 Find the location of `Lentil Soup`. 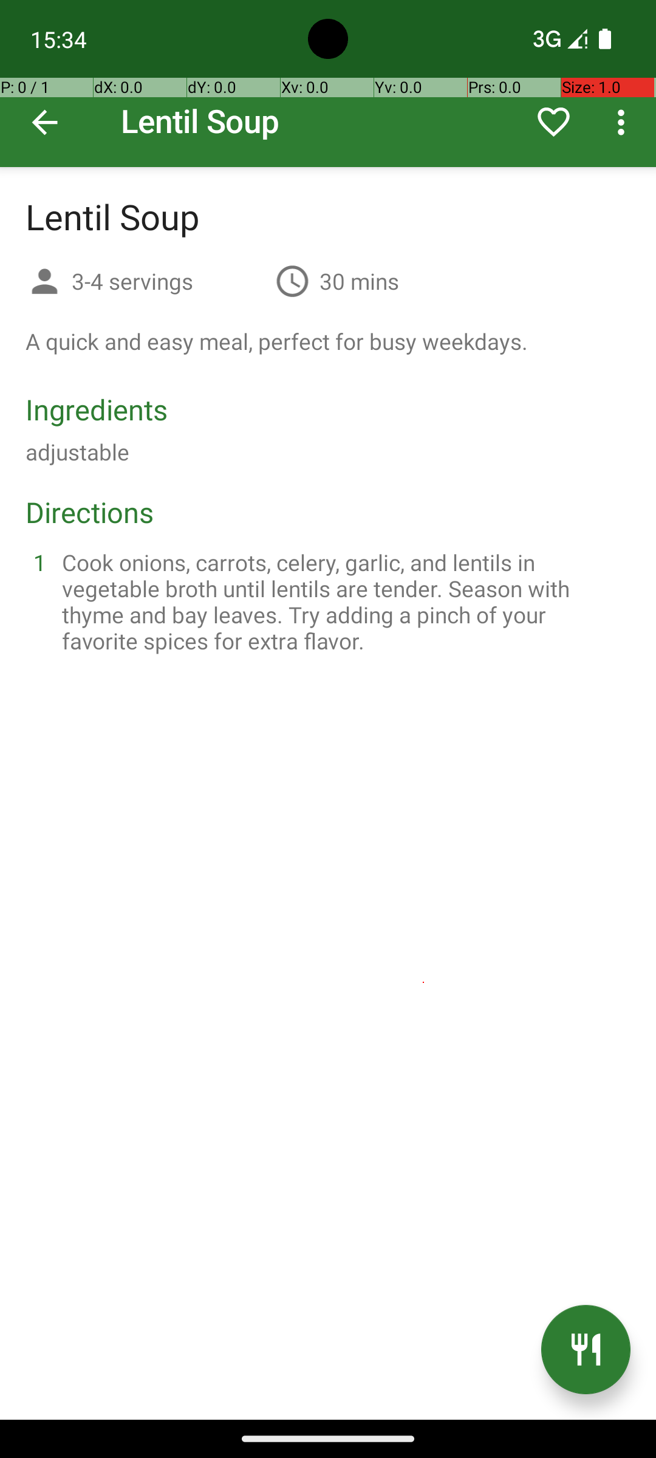

Lentil Soup is located at coordinates (328, 84).